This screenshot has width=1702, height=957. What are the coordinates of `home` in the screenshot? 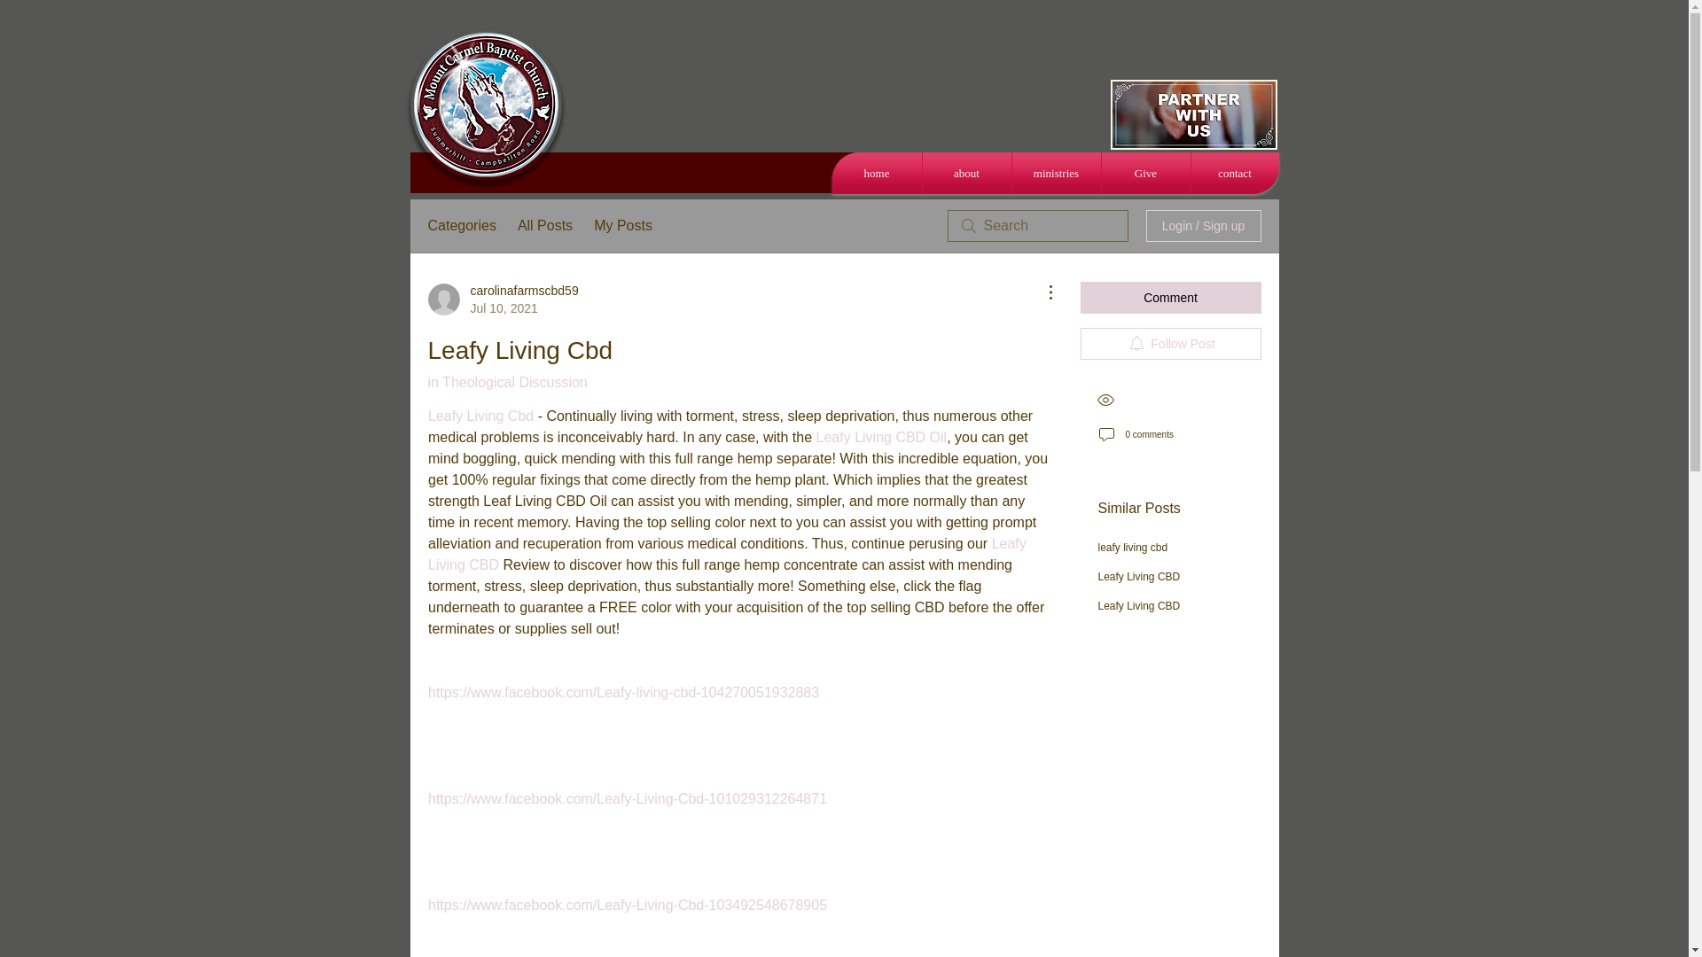 It's located at (876, 173).